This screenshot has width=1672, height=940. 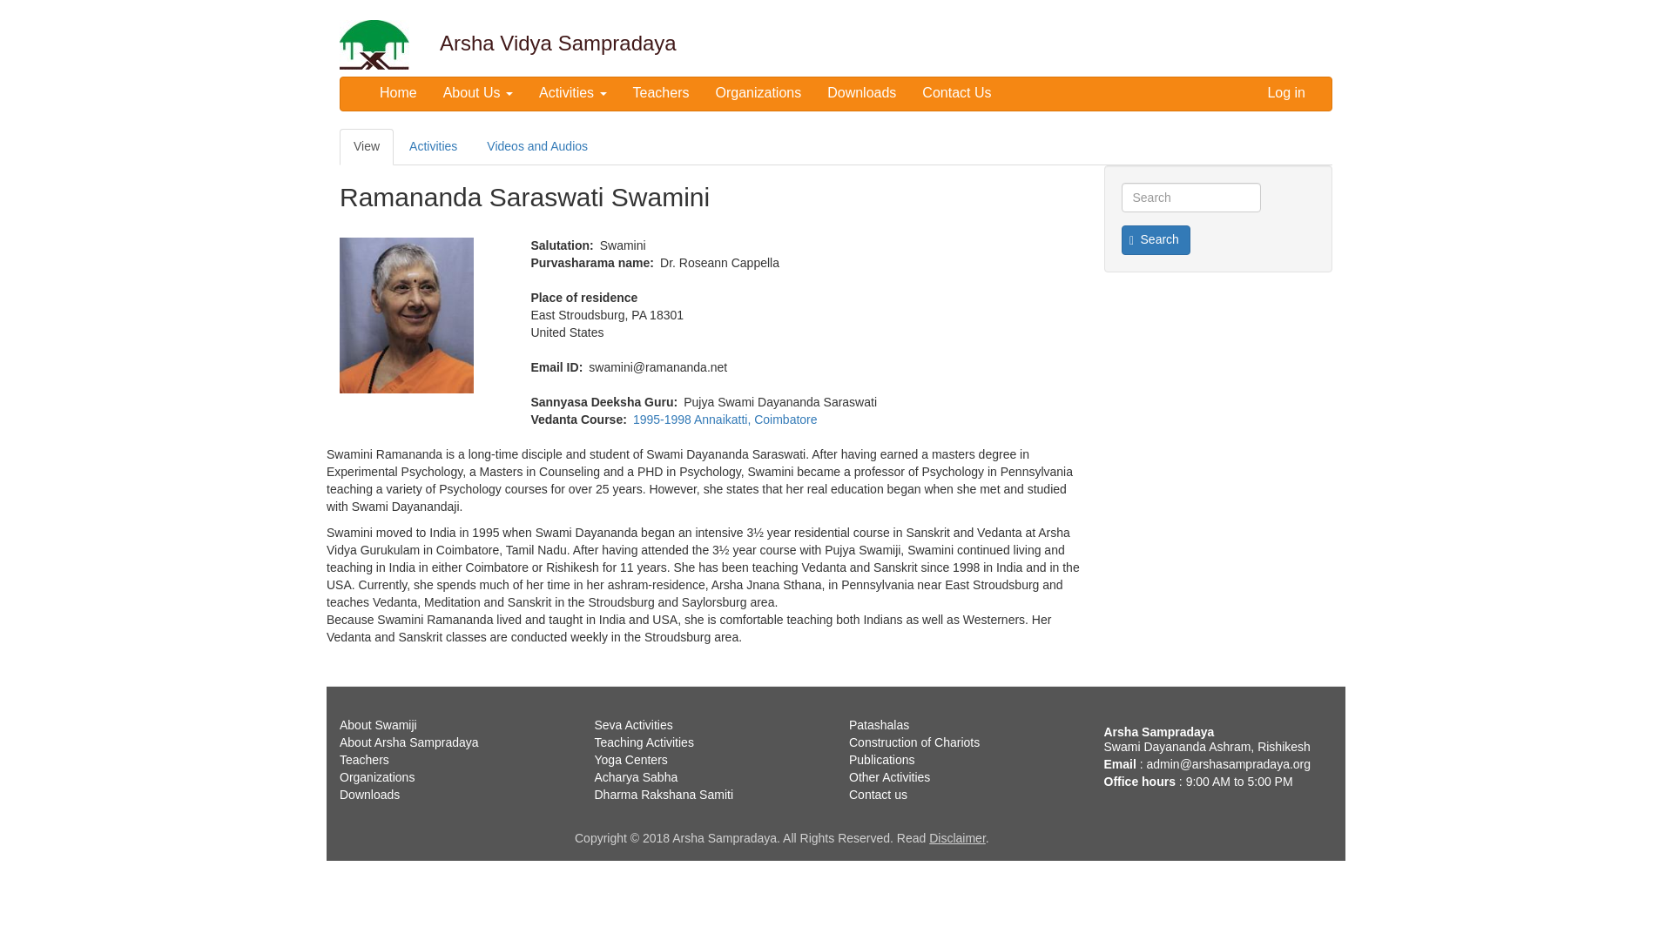 What do you see at coordinates (661, 92) in the screenshot?
I see `Teachers` at bounding box center [661, 92].